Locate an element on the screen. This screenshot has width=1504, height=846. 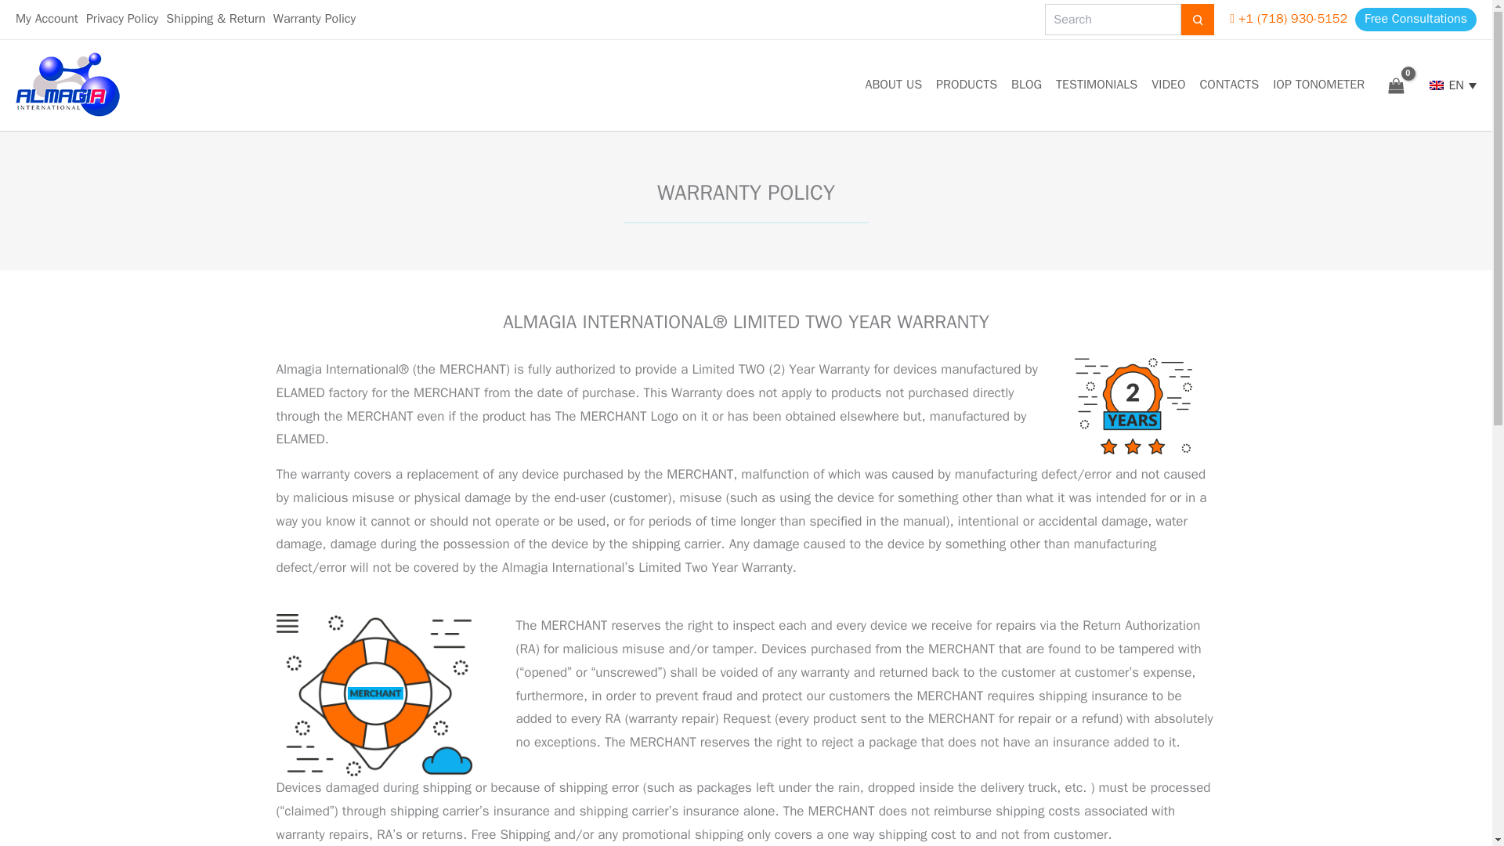
BLOG is located at coordinates (1026, 85).